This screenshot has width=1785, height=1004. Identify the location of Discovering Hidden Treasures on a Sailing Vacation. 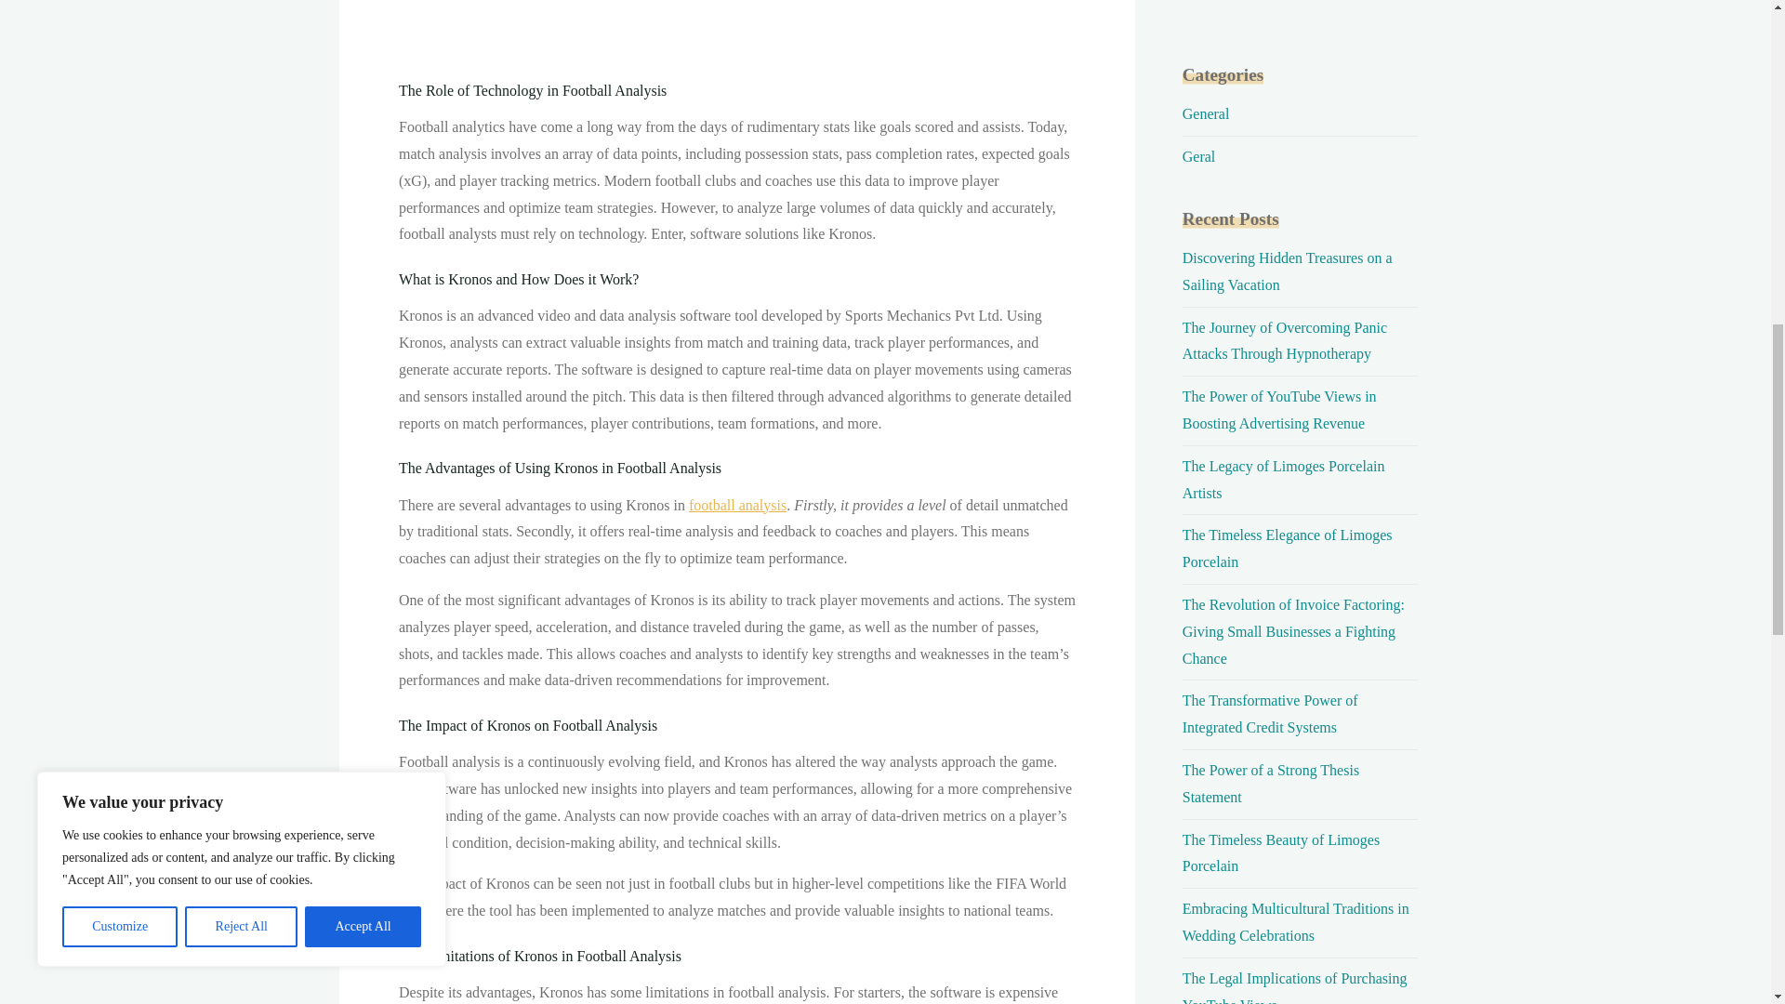
(1287, 271).